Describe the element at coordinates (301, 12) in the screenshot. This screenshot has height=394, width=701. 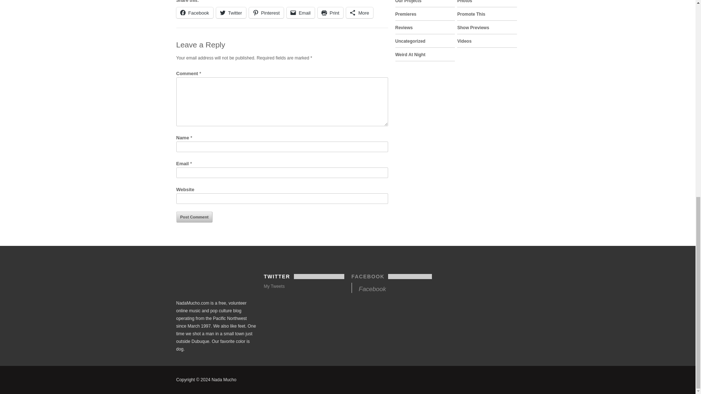
I see `Click to email a link to a friend` at that location.